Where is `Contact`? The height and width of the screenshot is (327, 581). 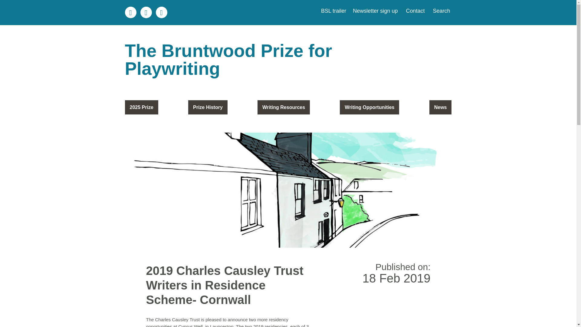 Contact is located at coordinates (415, 11).